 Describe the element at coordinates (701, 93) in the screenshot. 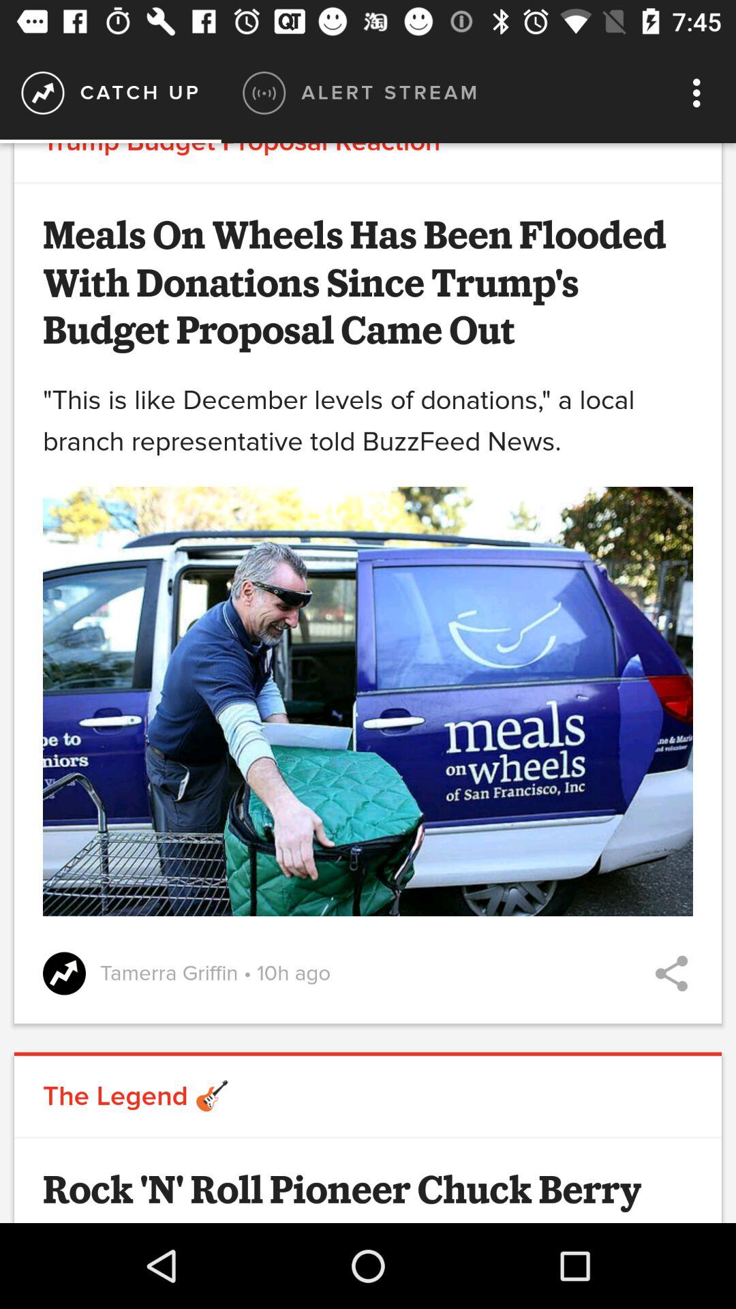

I see `turn off item to the right of the alert stream icon` at that location.